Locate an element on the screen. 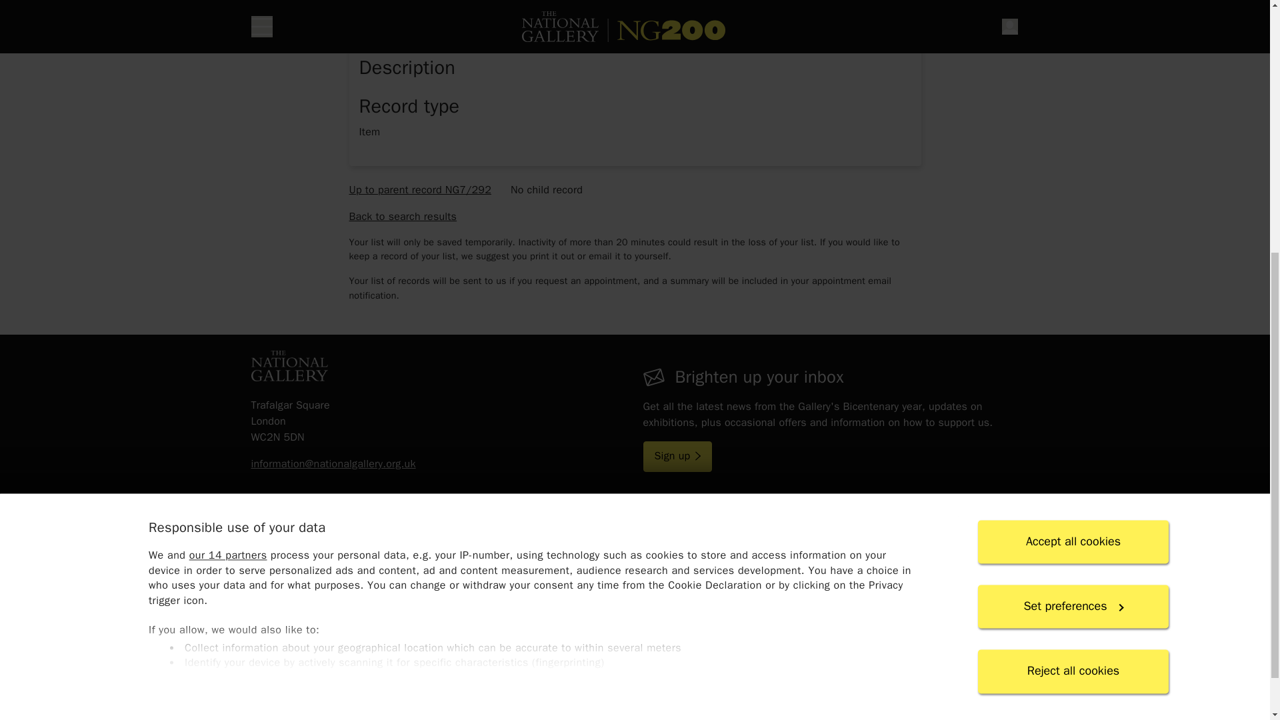  details section is located at coordinates (634, 269).